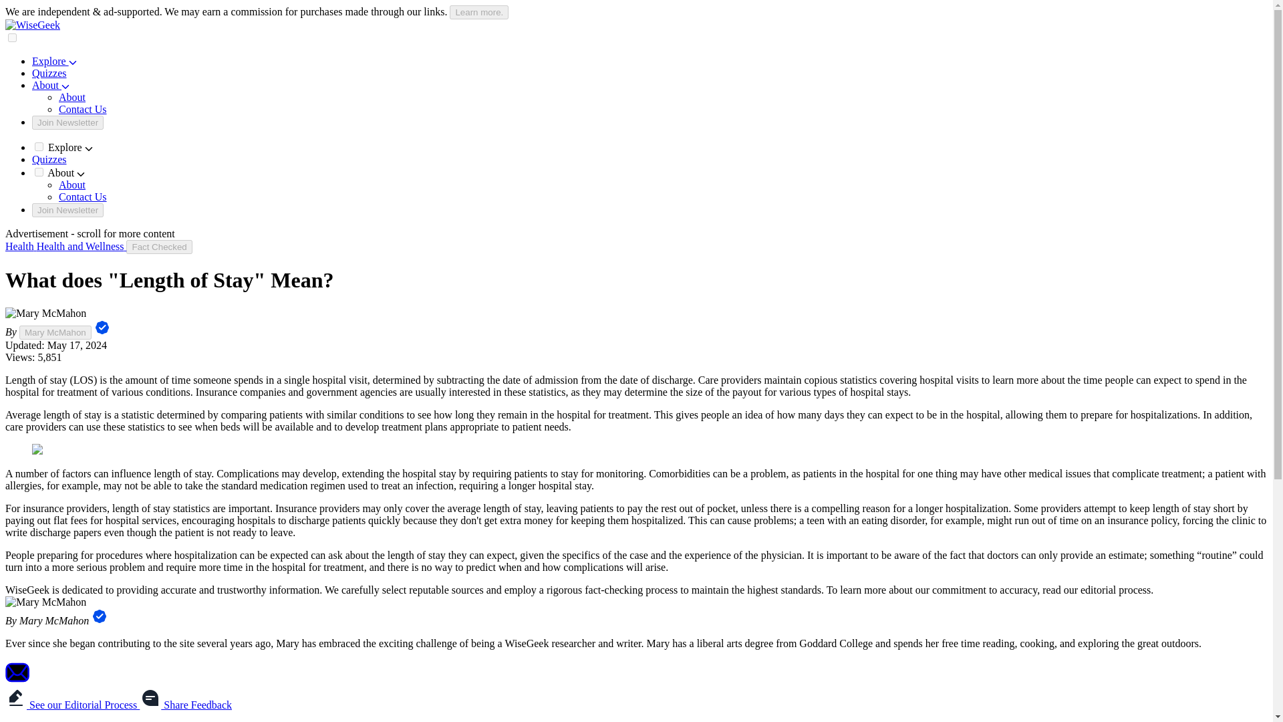 The width and height of the screenshot is (1283, 722). Describe the element at coordinates (12, 37) in the screenshot. I see `on` at that location.